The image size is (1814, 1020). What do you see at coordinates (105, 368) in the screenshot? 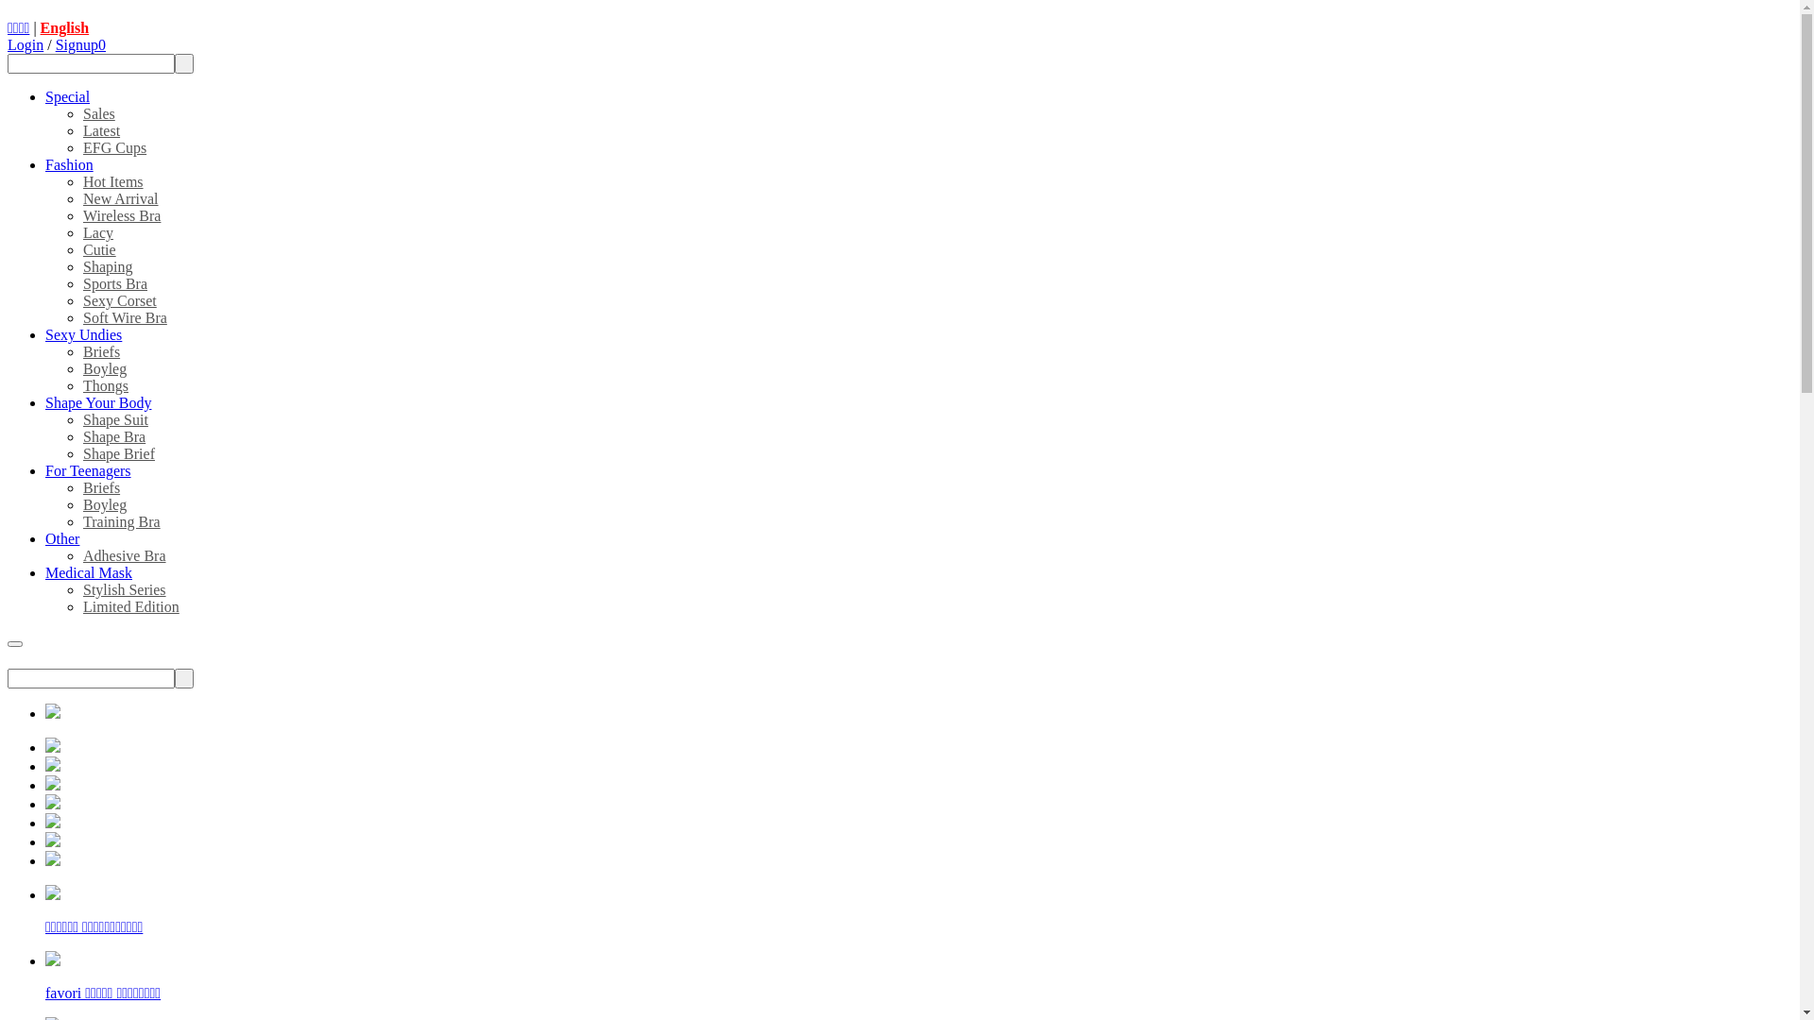
I see `Boyleg` at bounding box center [105, 368].